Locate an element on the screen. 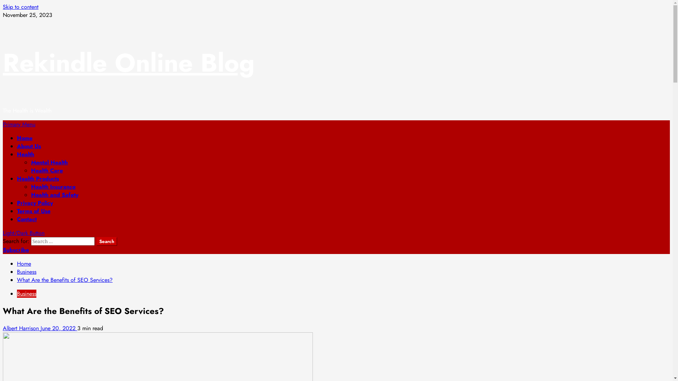 The height and width of the screenshot is (381, 678). Primary Menu is located at coordinates (19, 124).